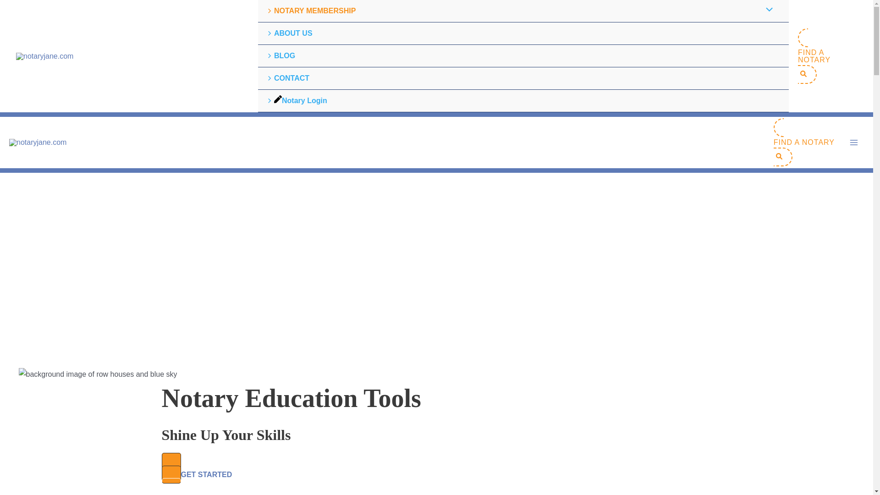 The height and width of the screenshot is (495, 880). I want to click on FIND A NOTARY, so click(825, 56).